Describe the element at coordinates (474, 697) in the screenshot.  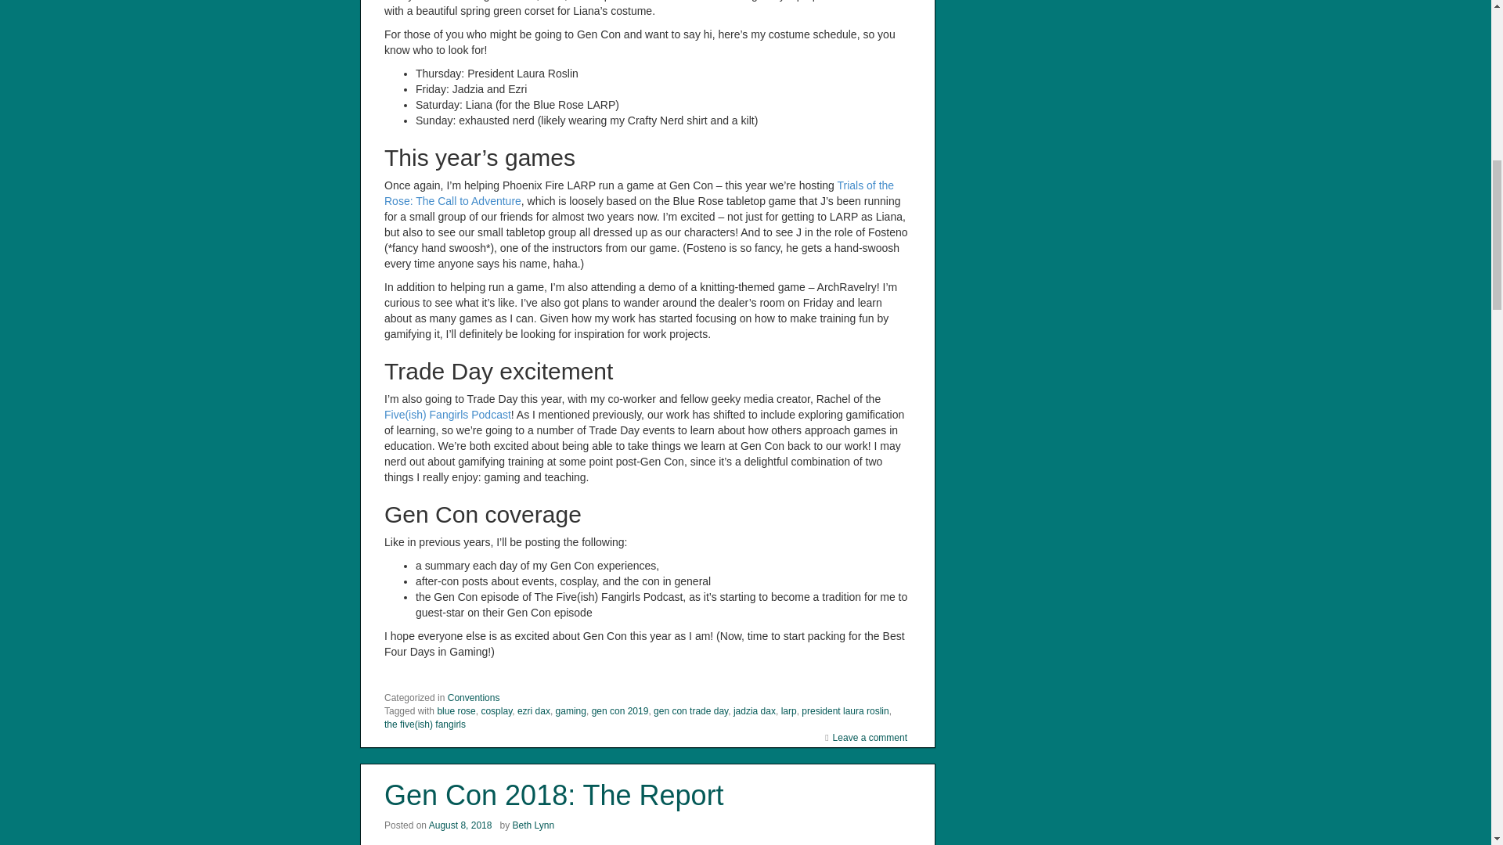
I see `Conventions` at that location.